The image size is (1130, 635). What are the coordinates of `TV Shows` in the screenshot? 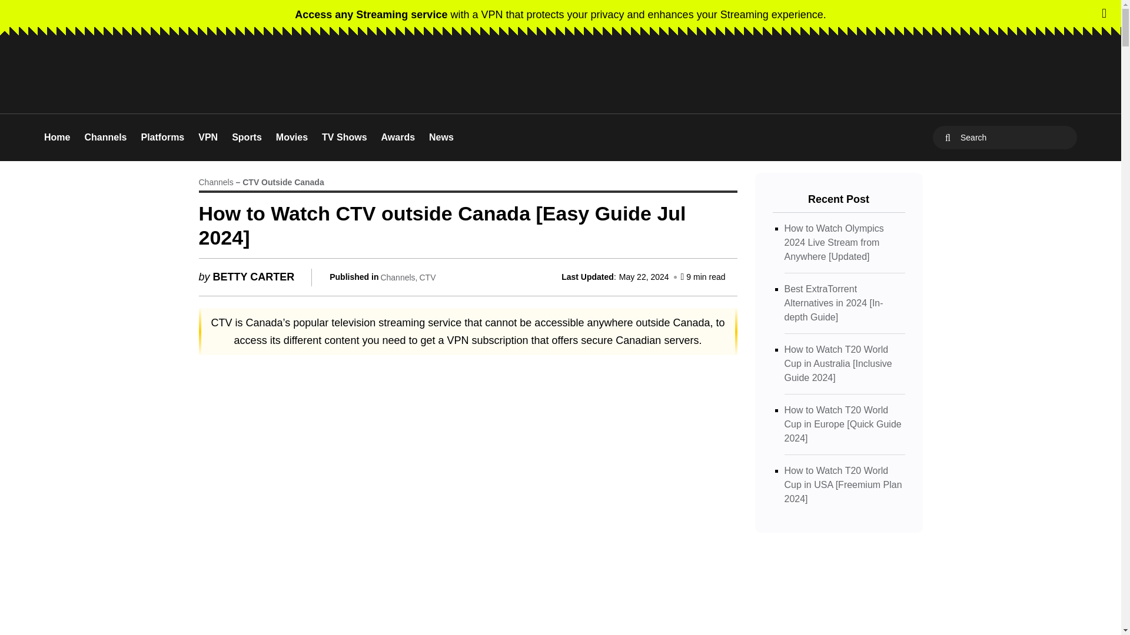 It's located at (344, 138).